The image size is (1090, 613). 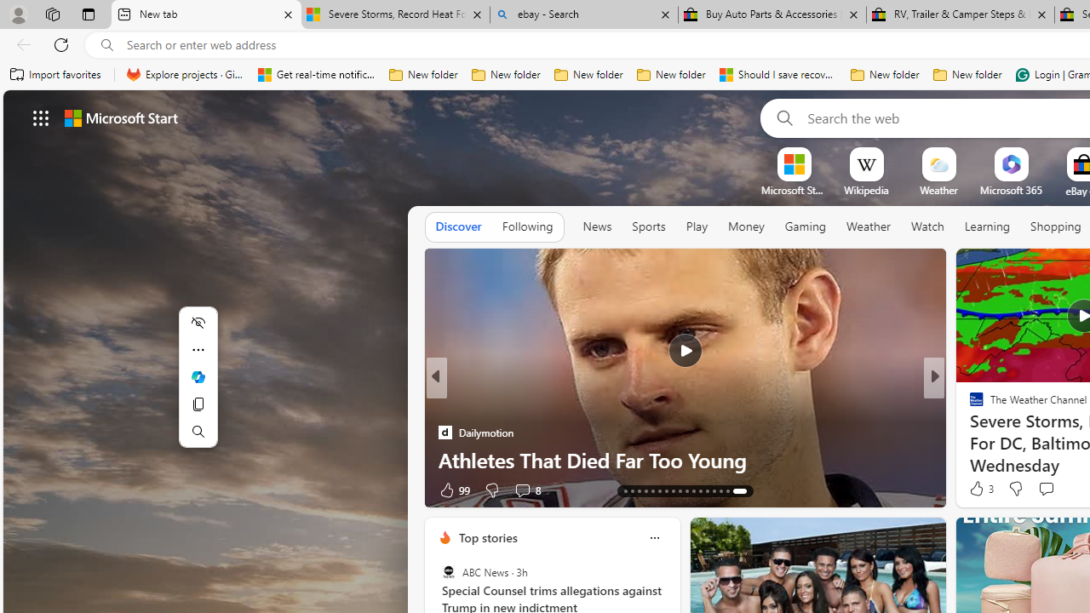 What do you see at coordinates (978, 489) in the screenshot?
I see `13 Like` at bounding box center [978, 489].